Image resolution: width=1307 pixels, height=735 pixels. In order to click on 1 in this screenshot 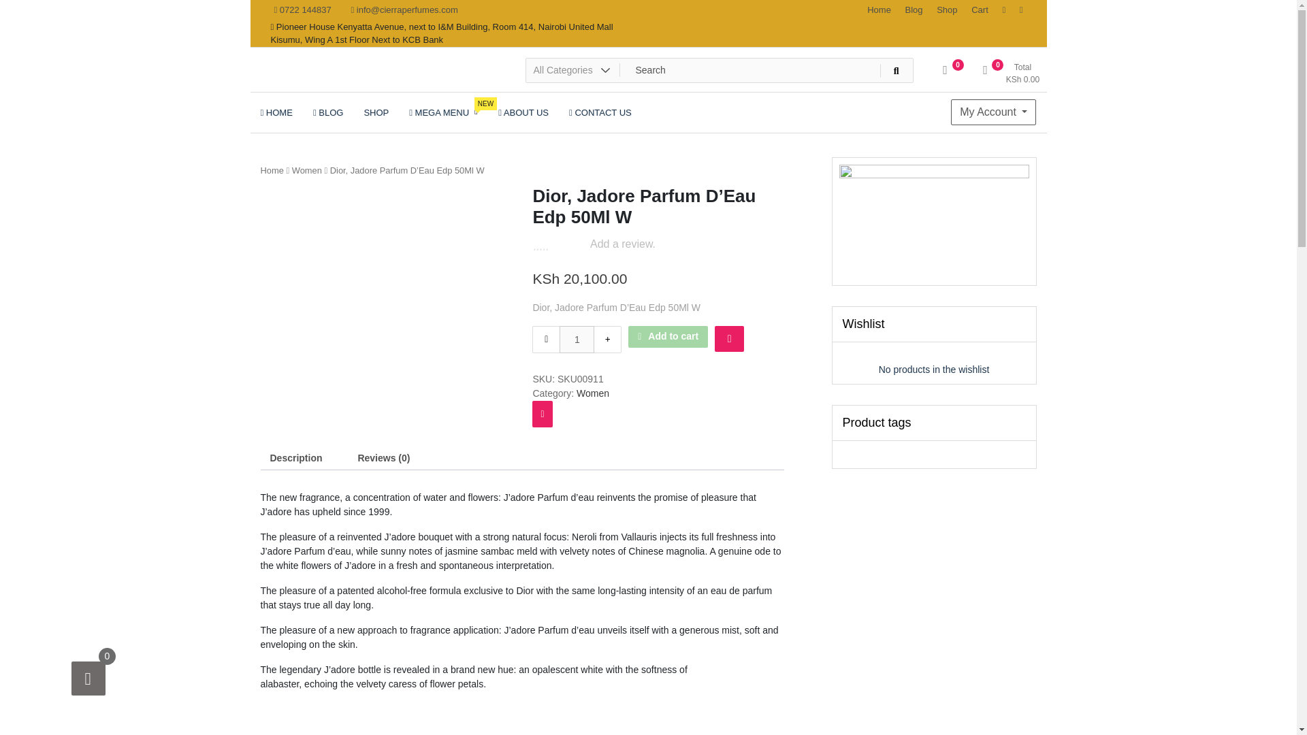, I will do `click(577, 340)`.